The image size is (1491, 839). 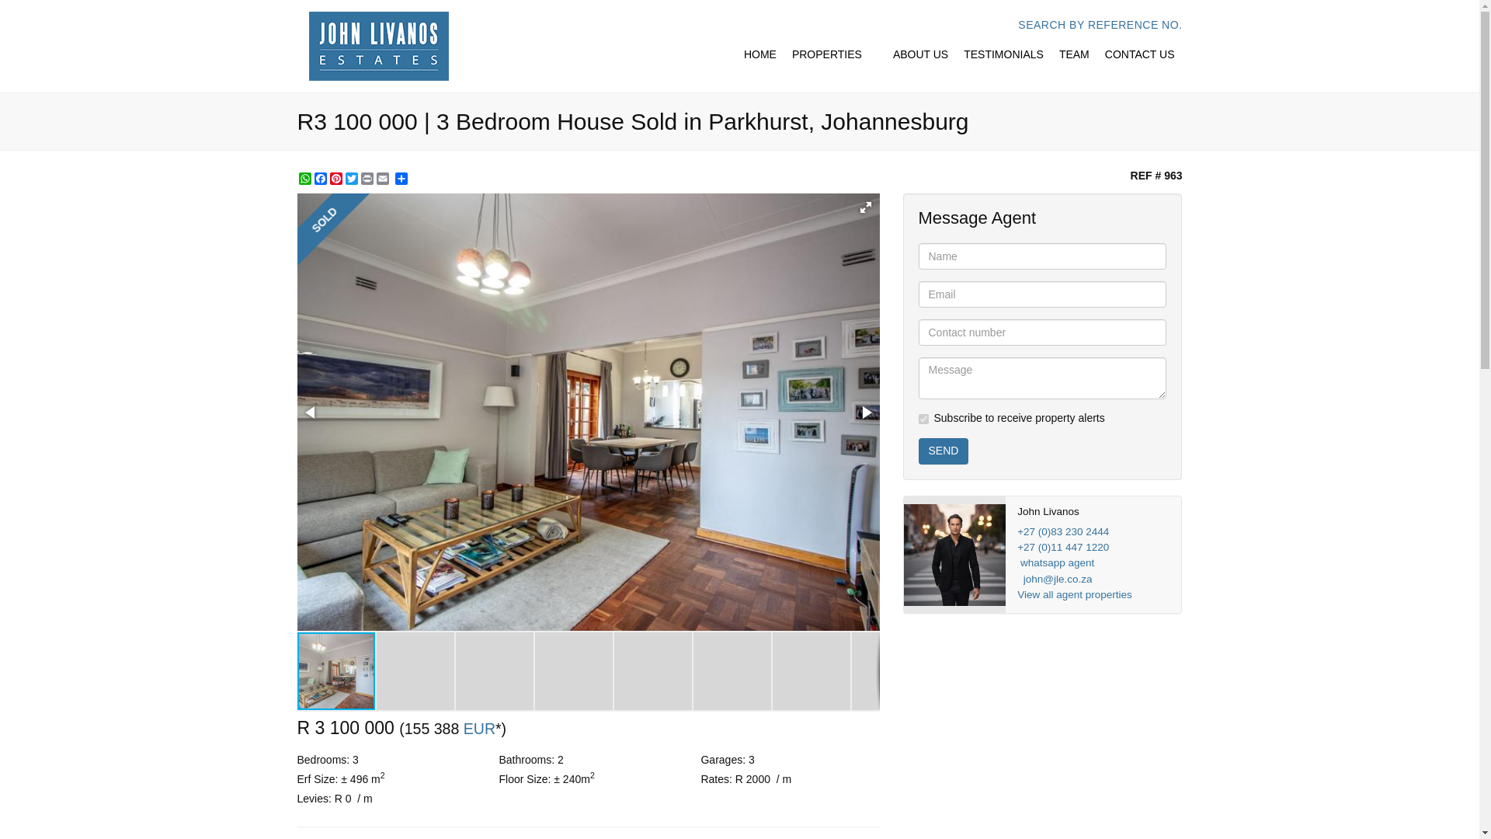 I want to click on SEARCH BY REFERENCE NO., so click(x=1100, y=24).